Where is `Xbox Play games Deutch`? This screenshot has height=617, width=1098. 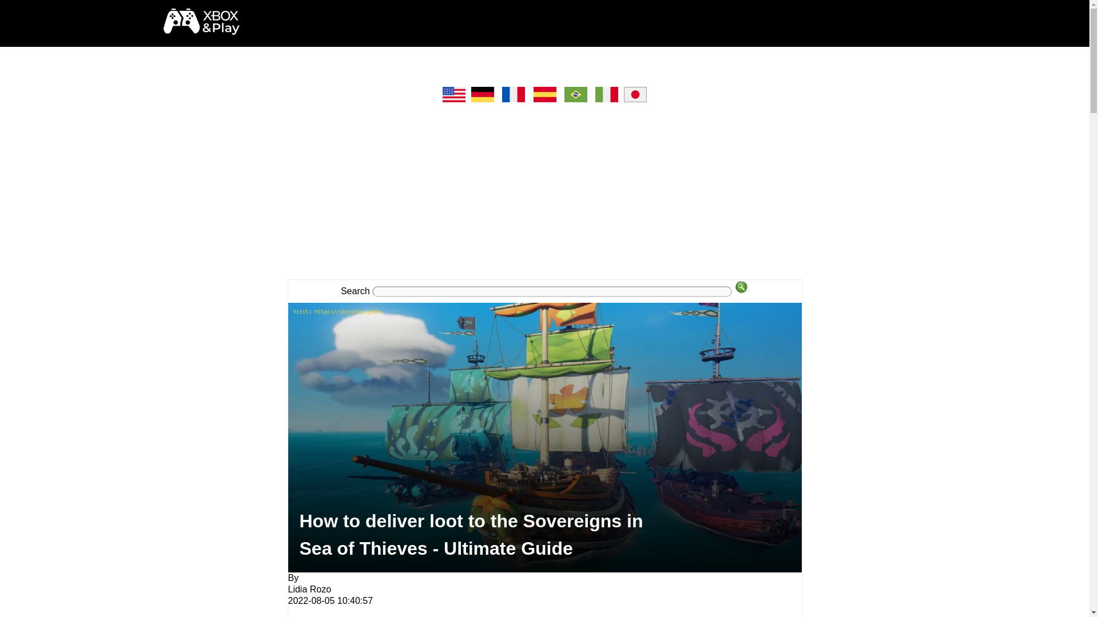 Xbox Play games Deutch is located at coordinates (483, 99).